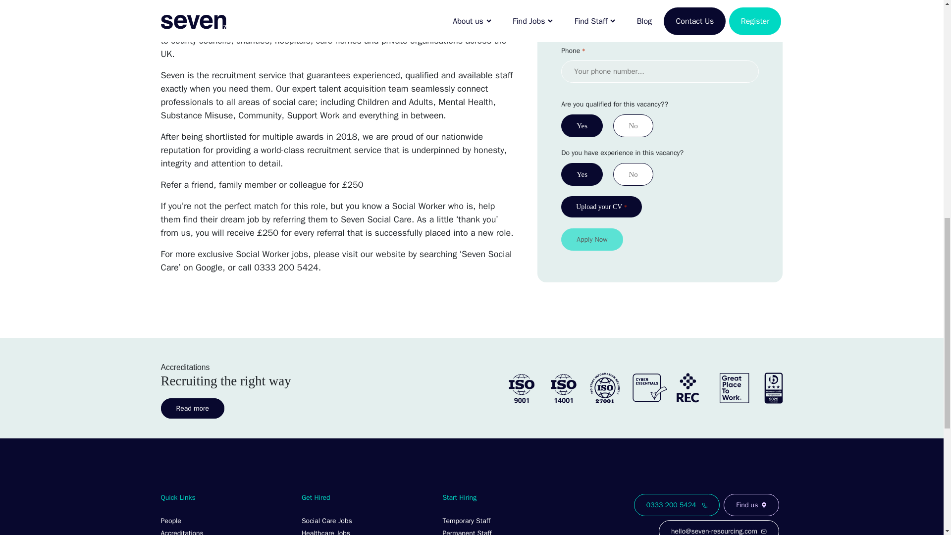  Describe the element at coordinates (751, 505) in the screenshot. I see `Find us` at that location.